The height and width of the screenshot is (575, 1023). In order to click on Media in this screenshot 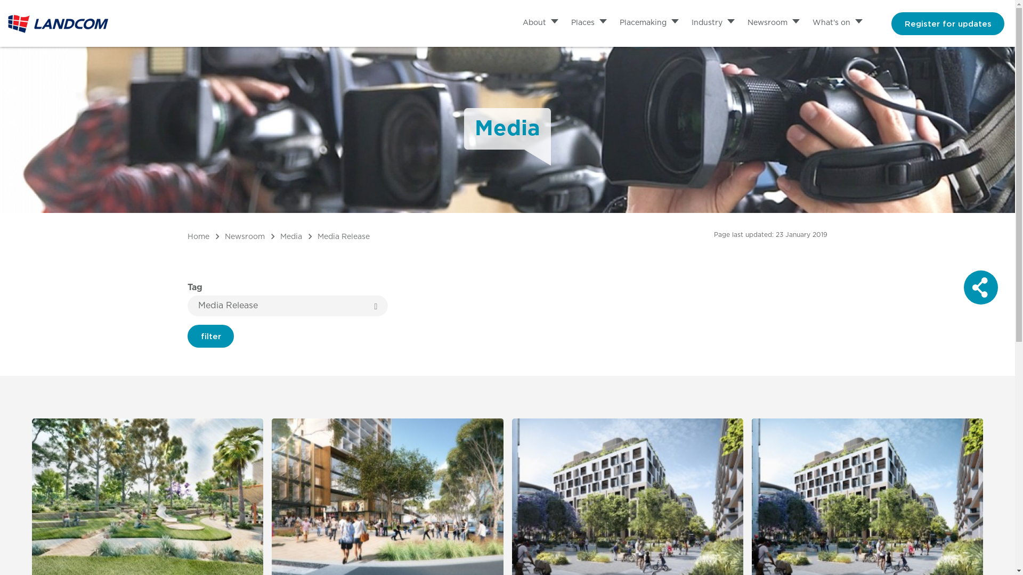, I will do `click(292, 237)`.